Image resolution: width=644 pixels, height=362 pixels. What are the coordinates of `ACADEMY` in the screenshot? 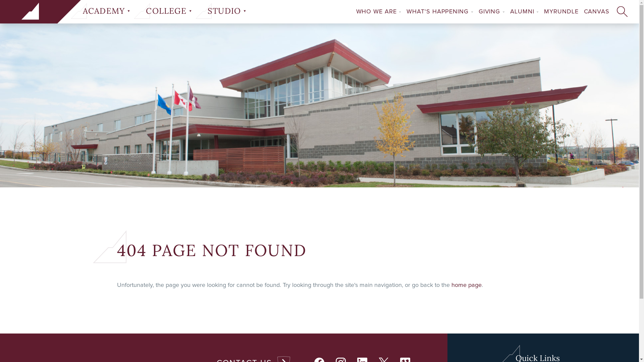 It's located at (107, 11).